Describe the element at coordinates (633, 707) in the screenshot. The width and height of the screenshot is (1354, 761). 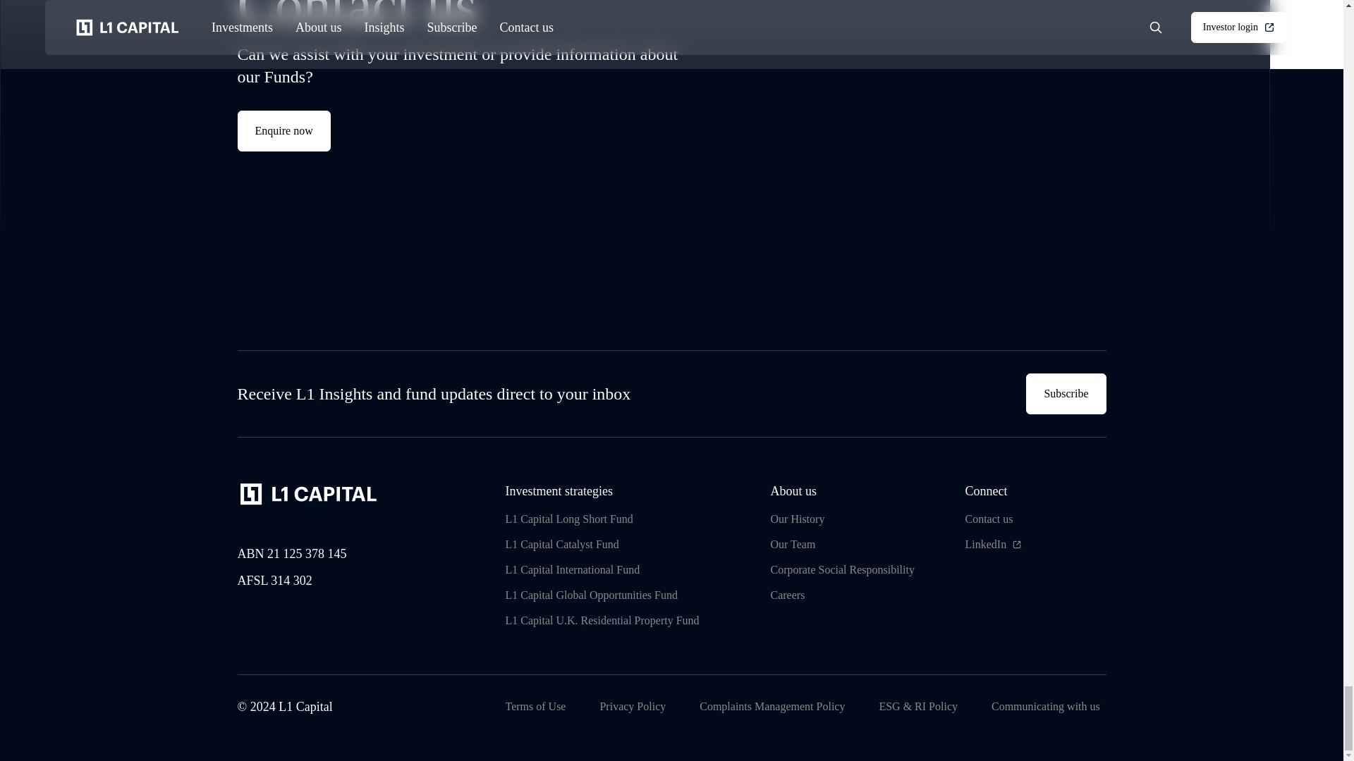
I see `L1 Capital Global Opportunities Fund` at that location.